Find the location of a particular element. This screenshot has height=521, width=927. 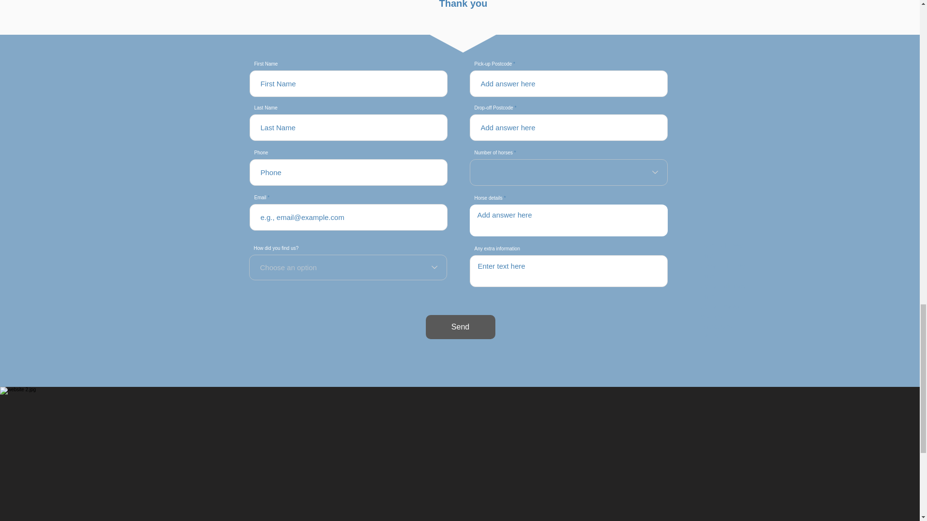

Tom Full Day Hire is located at coordinates (721, 250).